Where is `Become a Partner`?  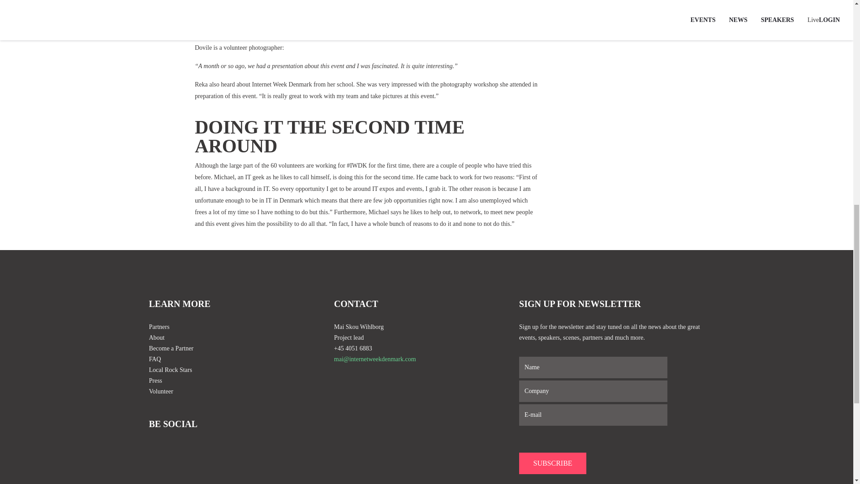
Become a Partner is located at coordinates (241, 348).